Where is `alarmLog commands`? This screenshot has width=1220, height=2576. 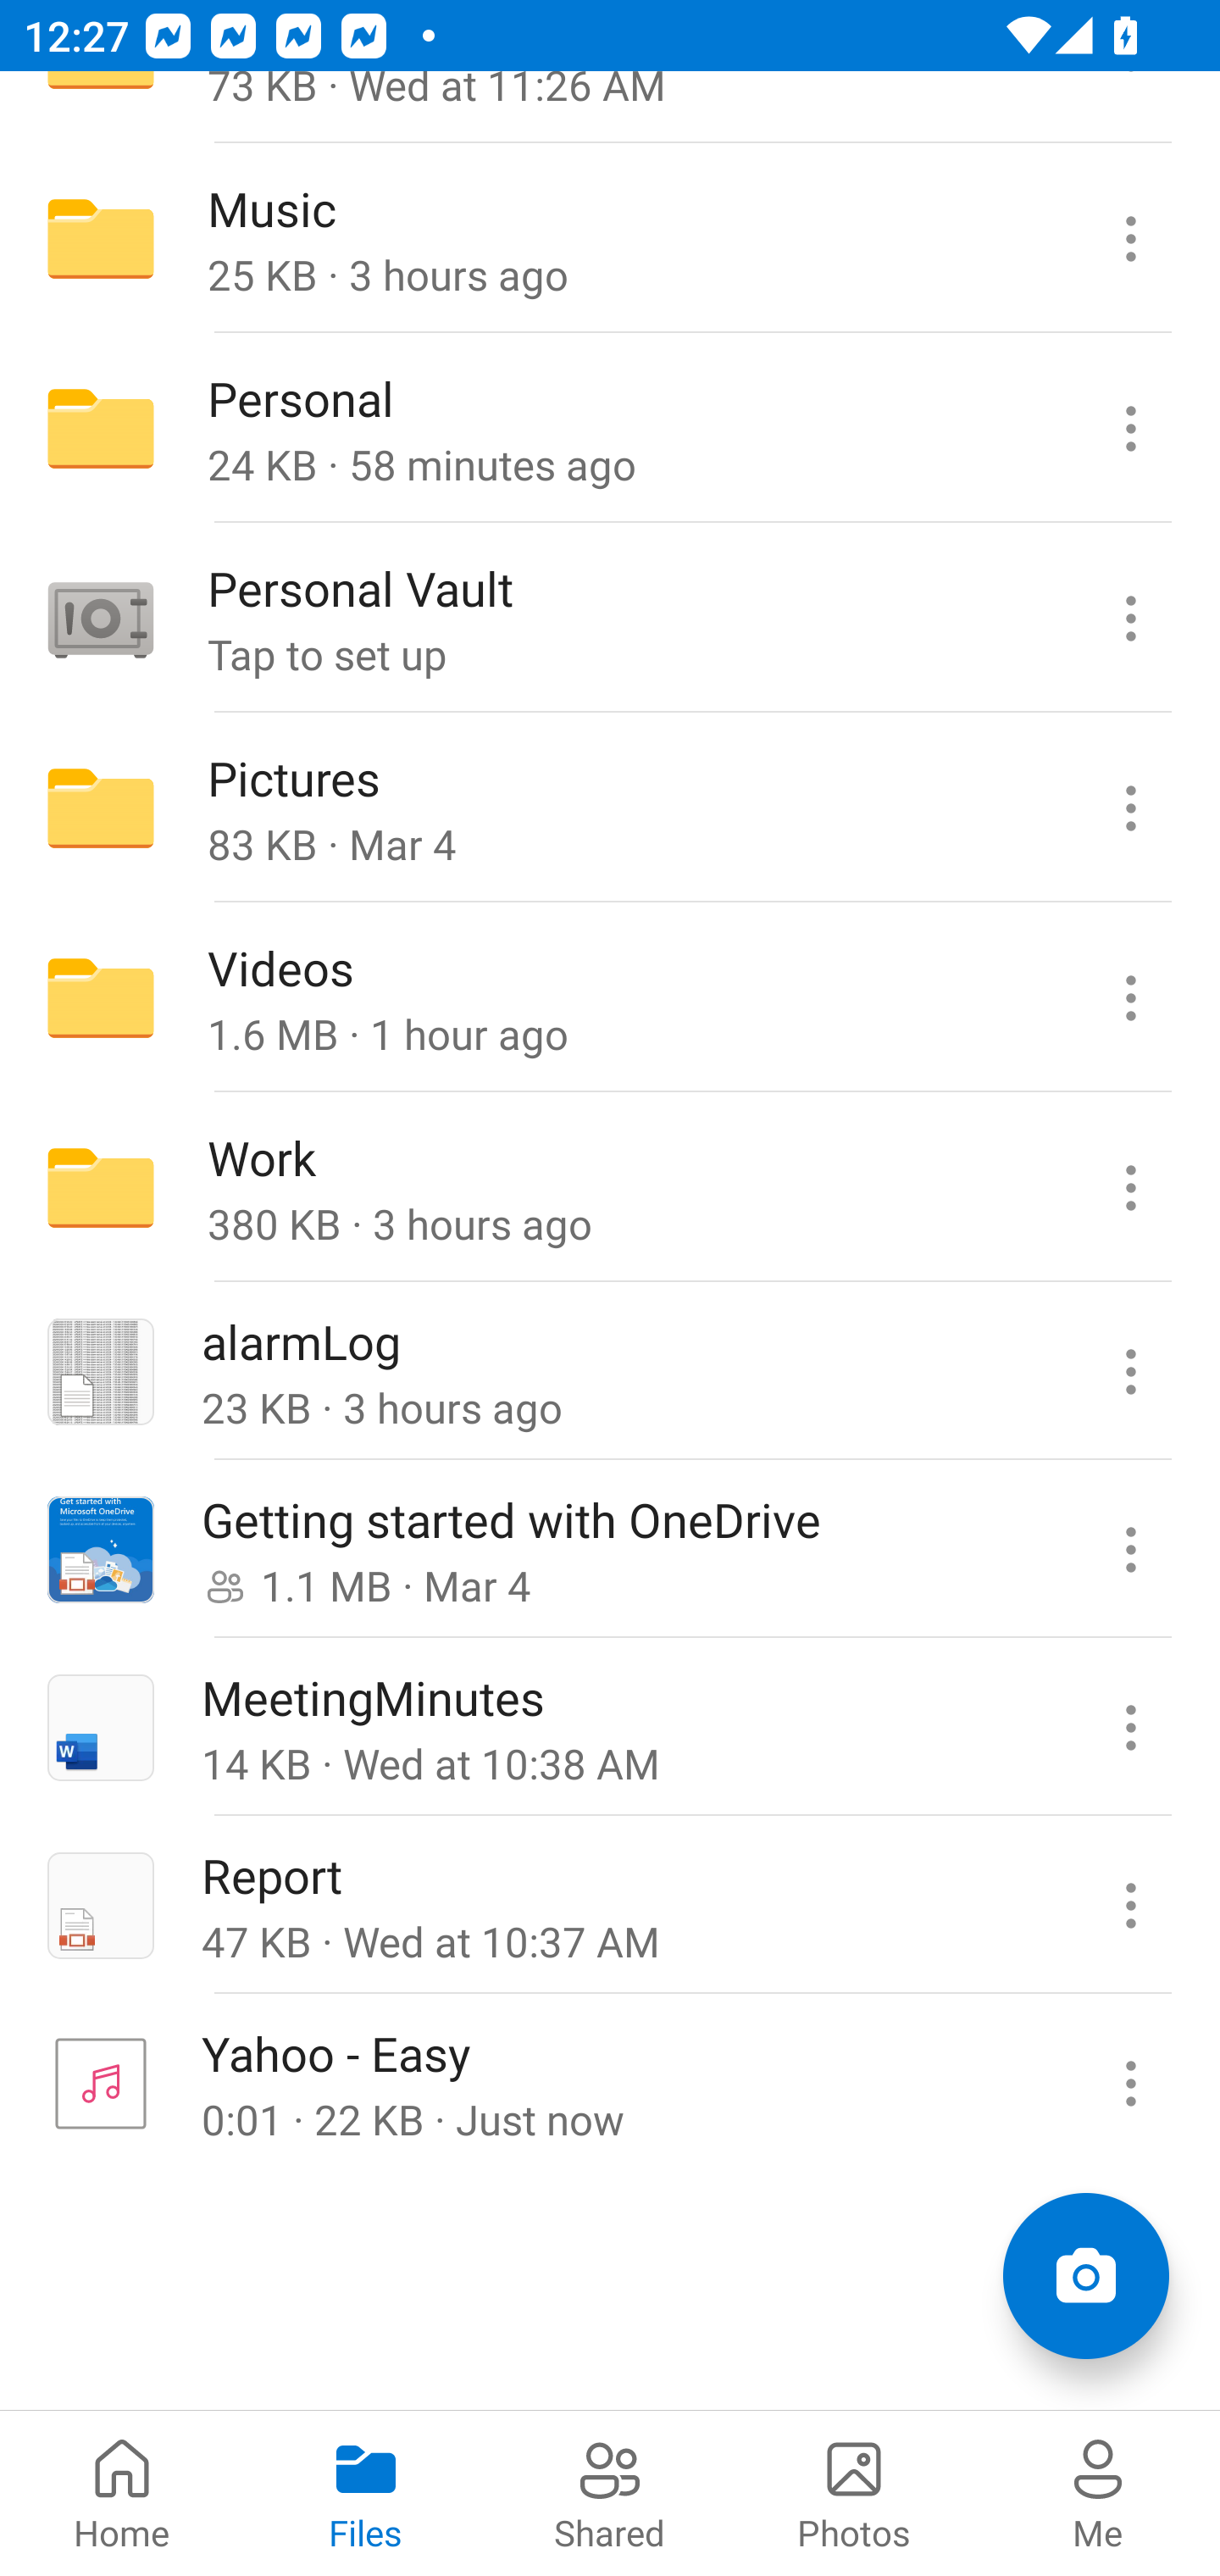
alarmLog commands is located at coordinates (1130, 1371).